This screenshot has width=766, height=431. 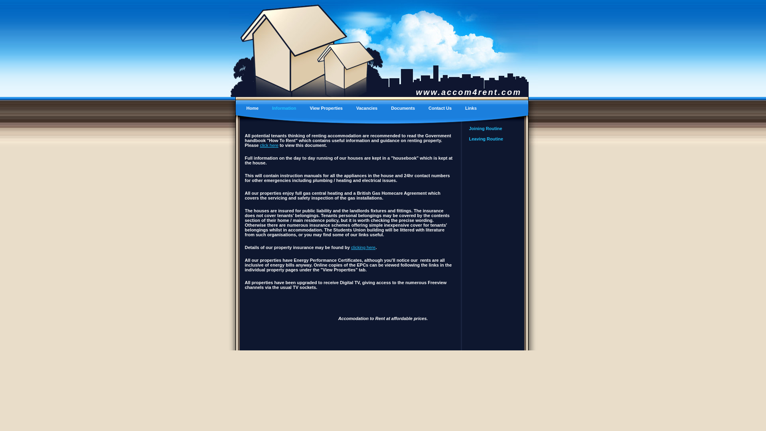 What do you see at coordinates (492, 138) in the screenshot?
I see `Leaving Routine` at bounding box center [492, 138].